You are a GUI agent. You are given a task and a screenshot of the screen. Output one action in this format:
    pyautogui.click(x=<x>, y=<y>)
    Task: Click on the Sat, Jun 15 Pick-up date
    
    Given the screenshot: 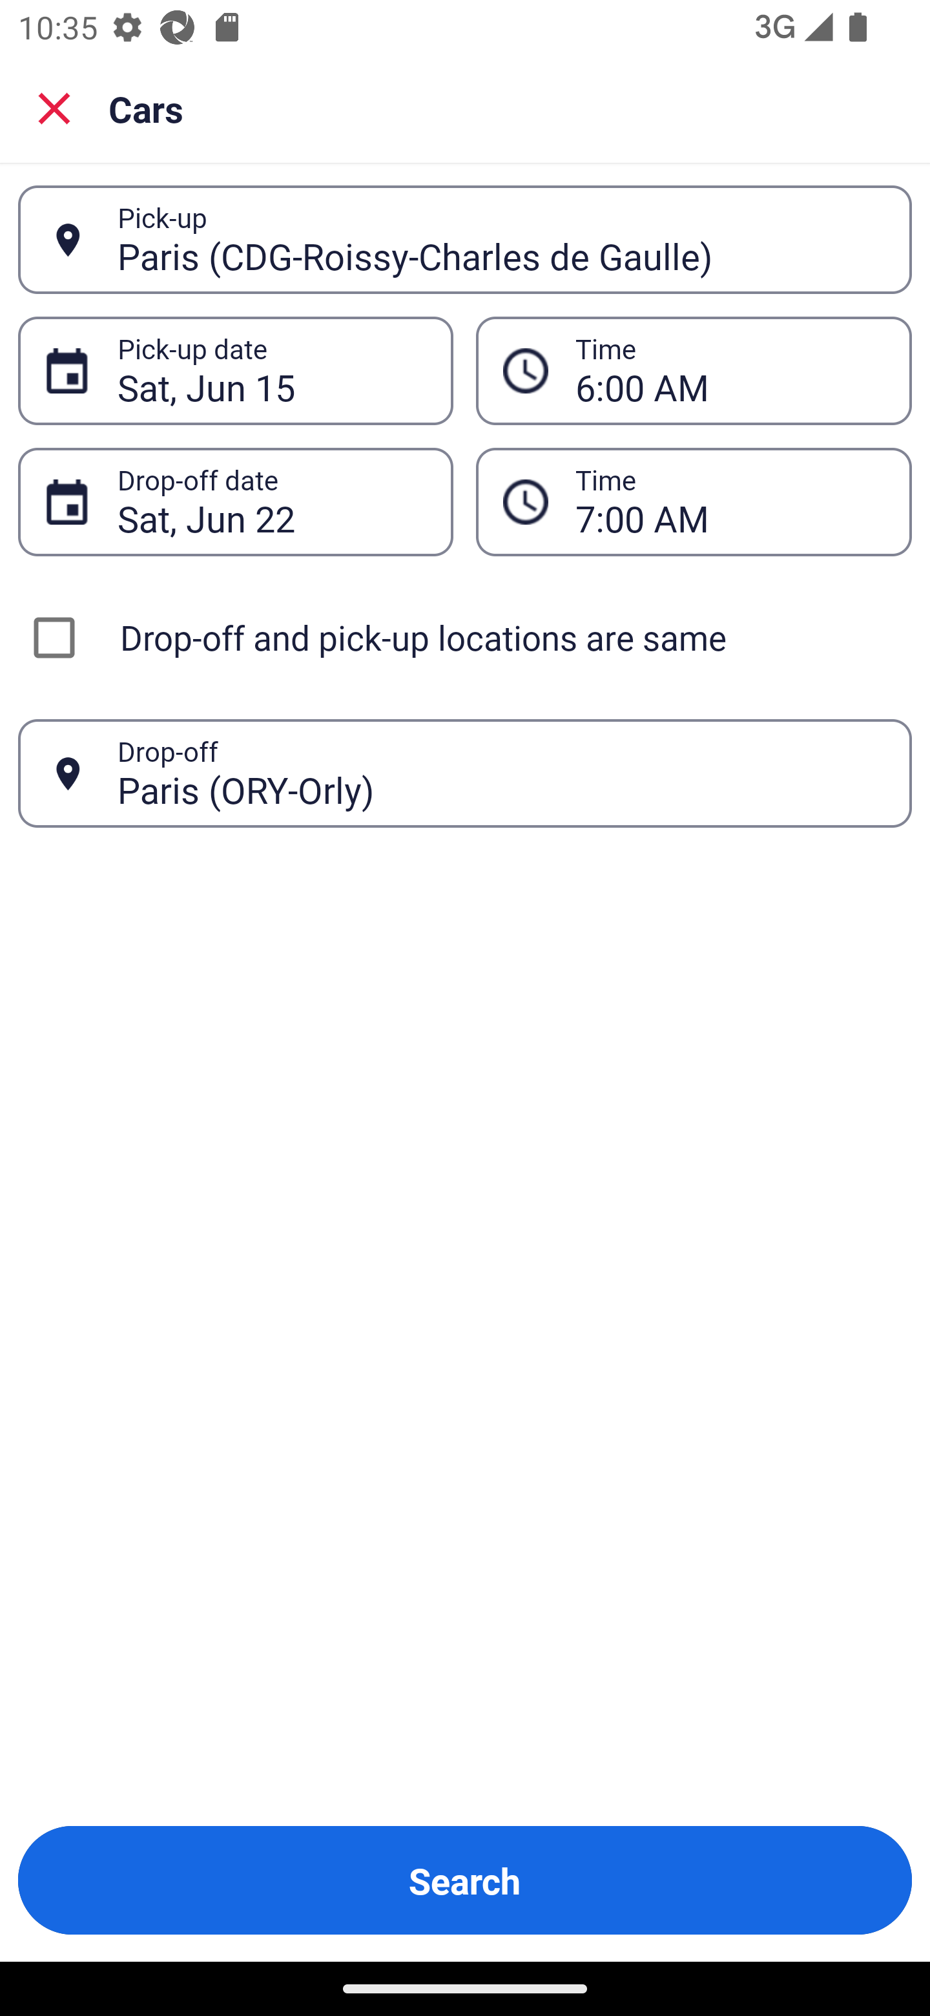 What is the action you would take?
    pyautogui.click(x=235, y=371)
    